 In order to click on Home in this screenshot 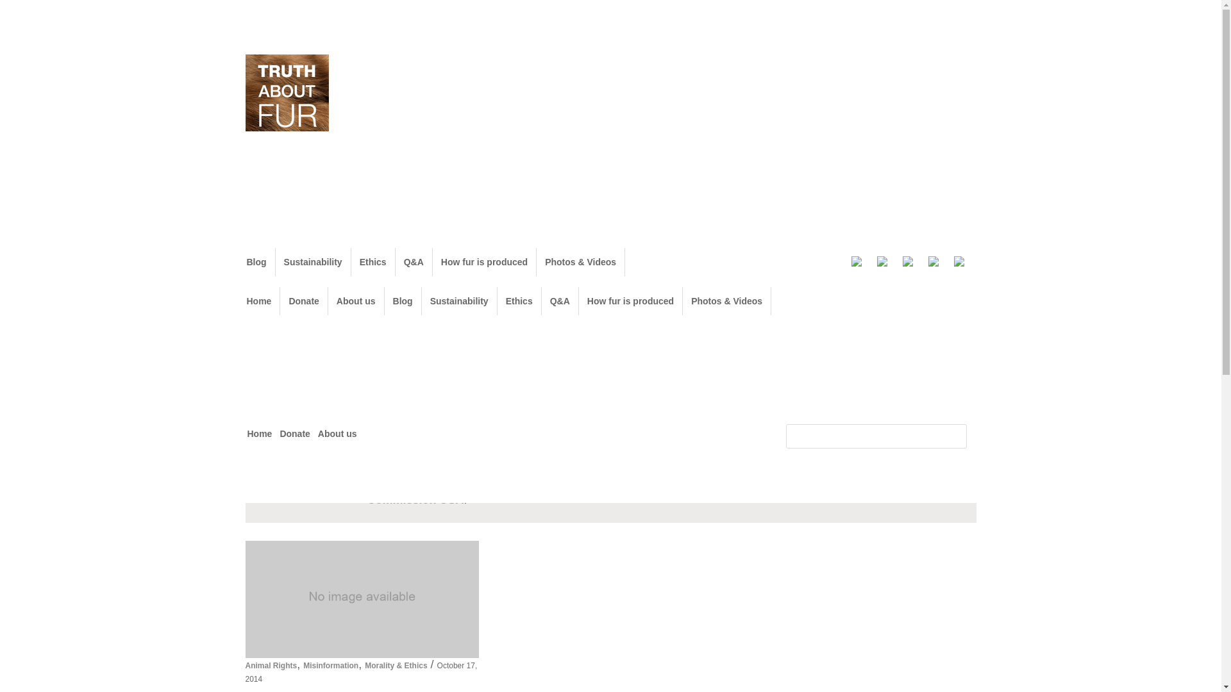, I will do `click(259, 436)`.